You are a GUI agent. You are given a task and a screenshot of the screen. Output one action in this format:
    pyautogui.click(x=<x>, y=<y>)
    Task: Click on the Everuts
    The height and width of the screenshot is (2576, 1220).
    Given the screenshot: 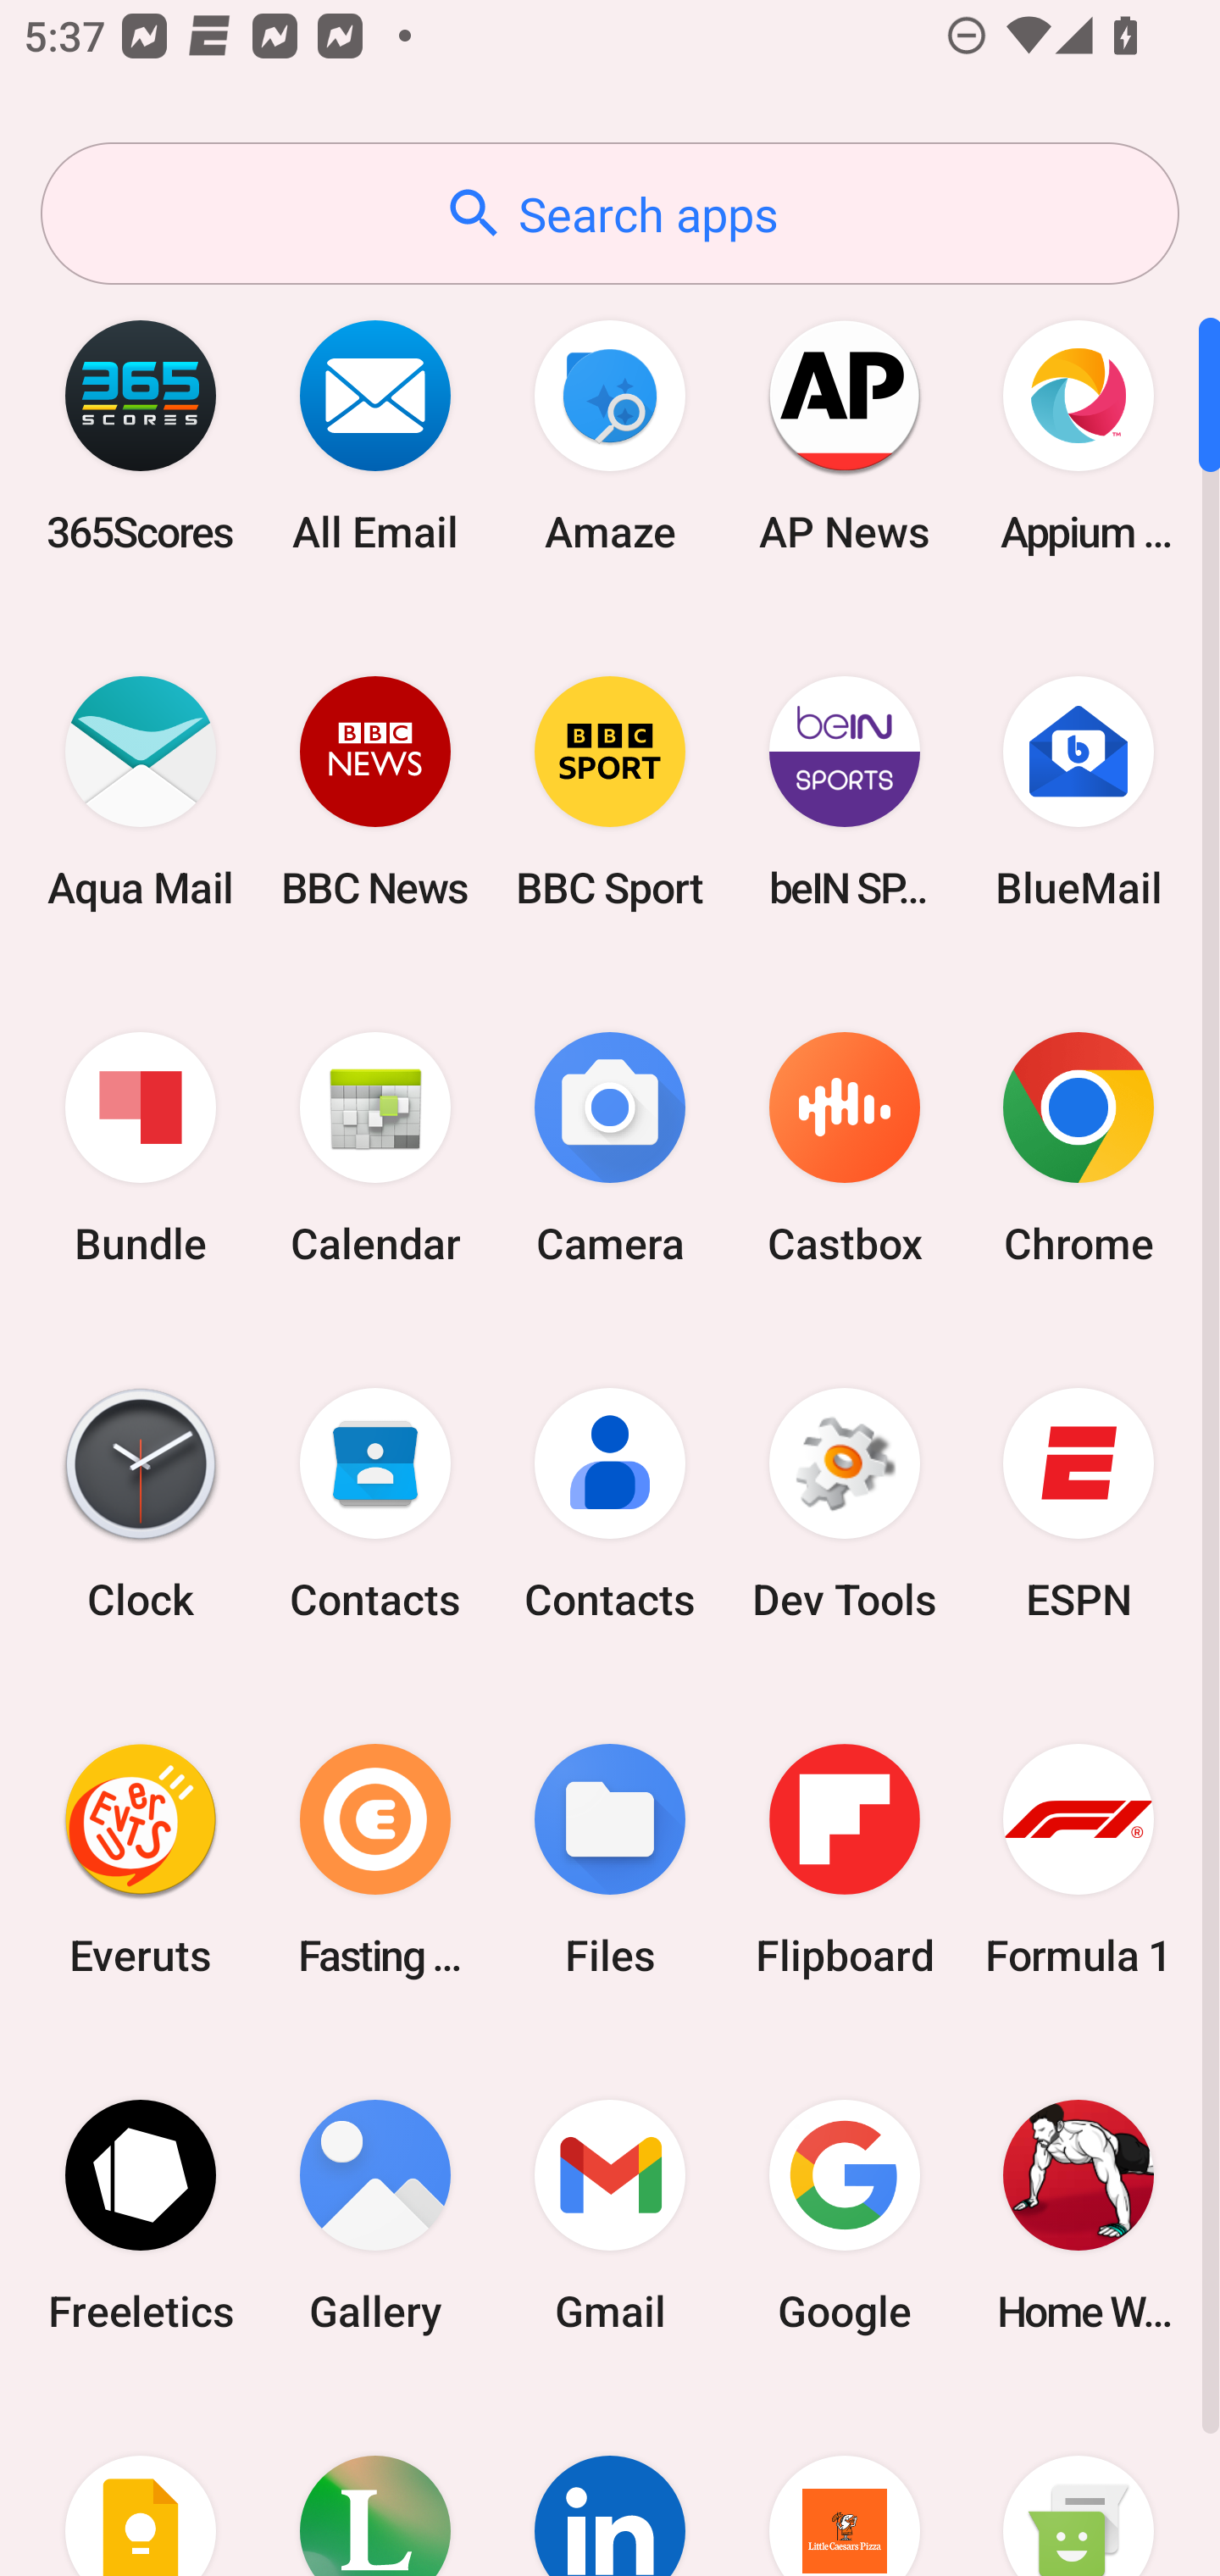 What is the action you would take?
    pyautogui.click(x=141, y=1859)
    